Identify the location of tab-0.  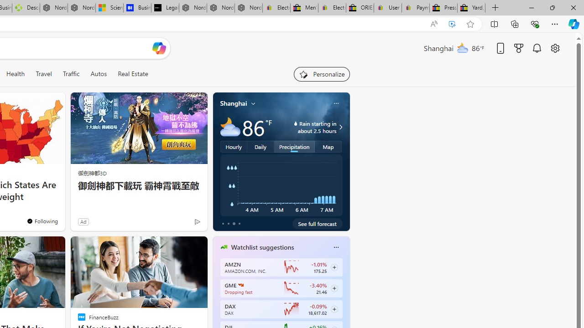
(223, 223).